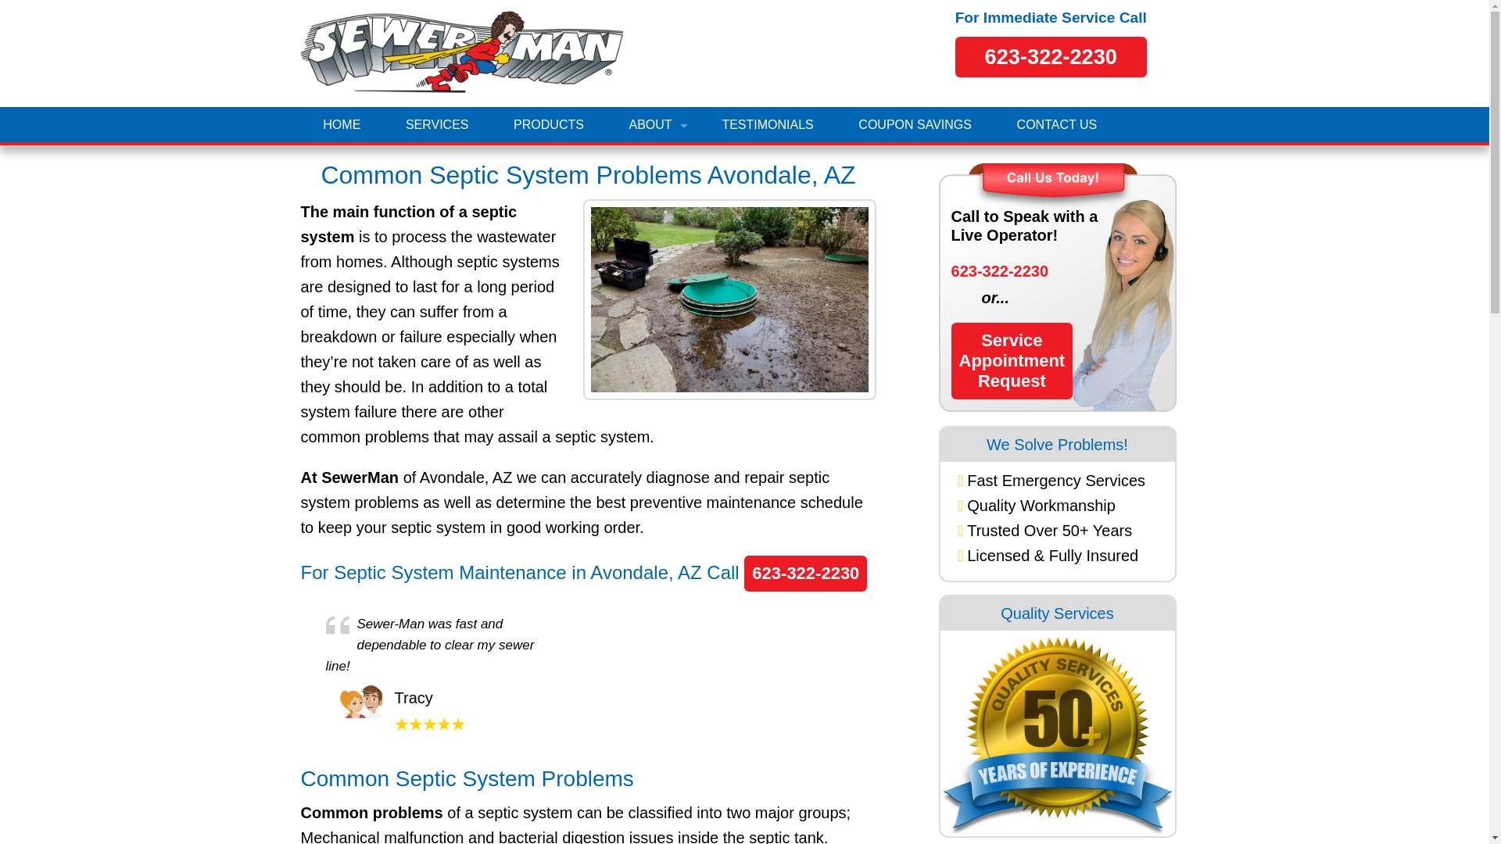 The height and width of the screenshot is (844, 1501). Describe the element at coordinates (1012, 360) in the screenshot. I see `623-322-2230` at that location.